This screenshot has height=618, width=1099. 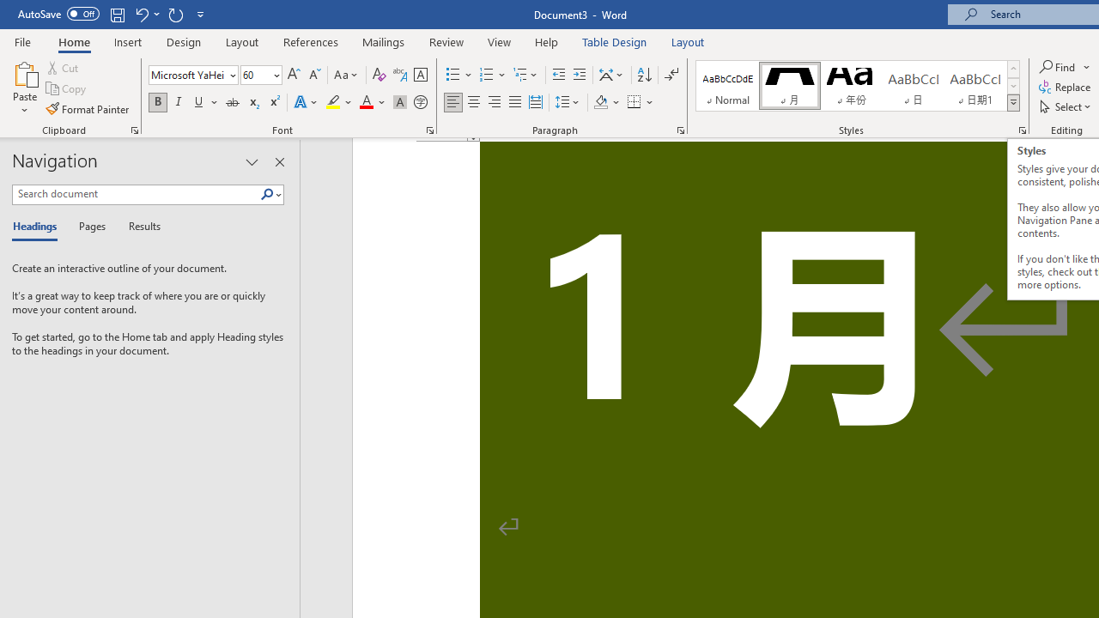 I want to click on References, so click(x=311, y=41).